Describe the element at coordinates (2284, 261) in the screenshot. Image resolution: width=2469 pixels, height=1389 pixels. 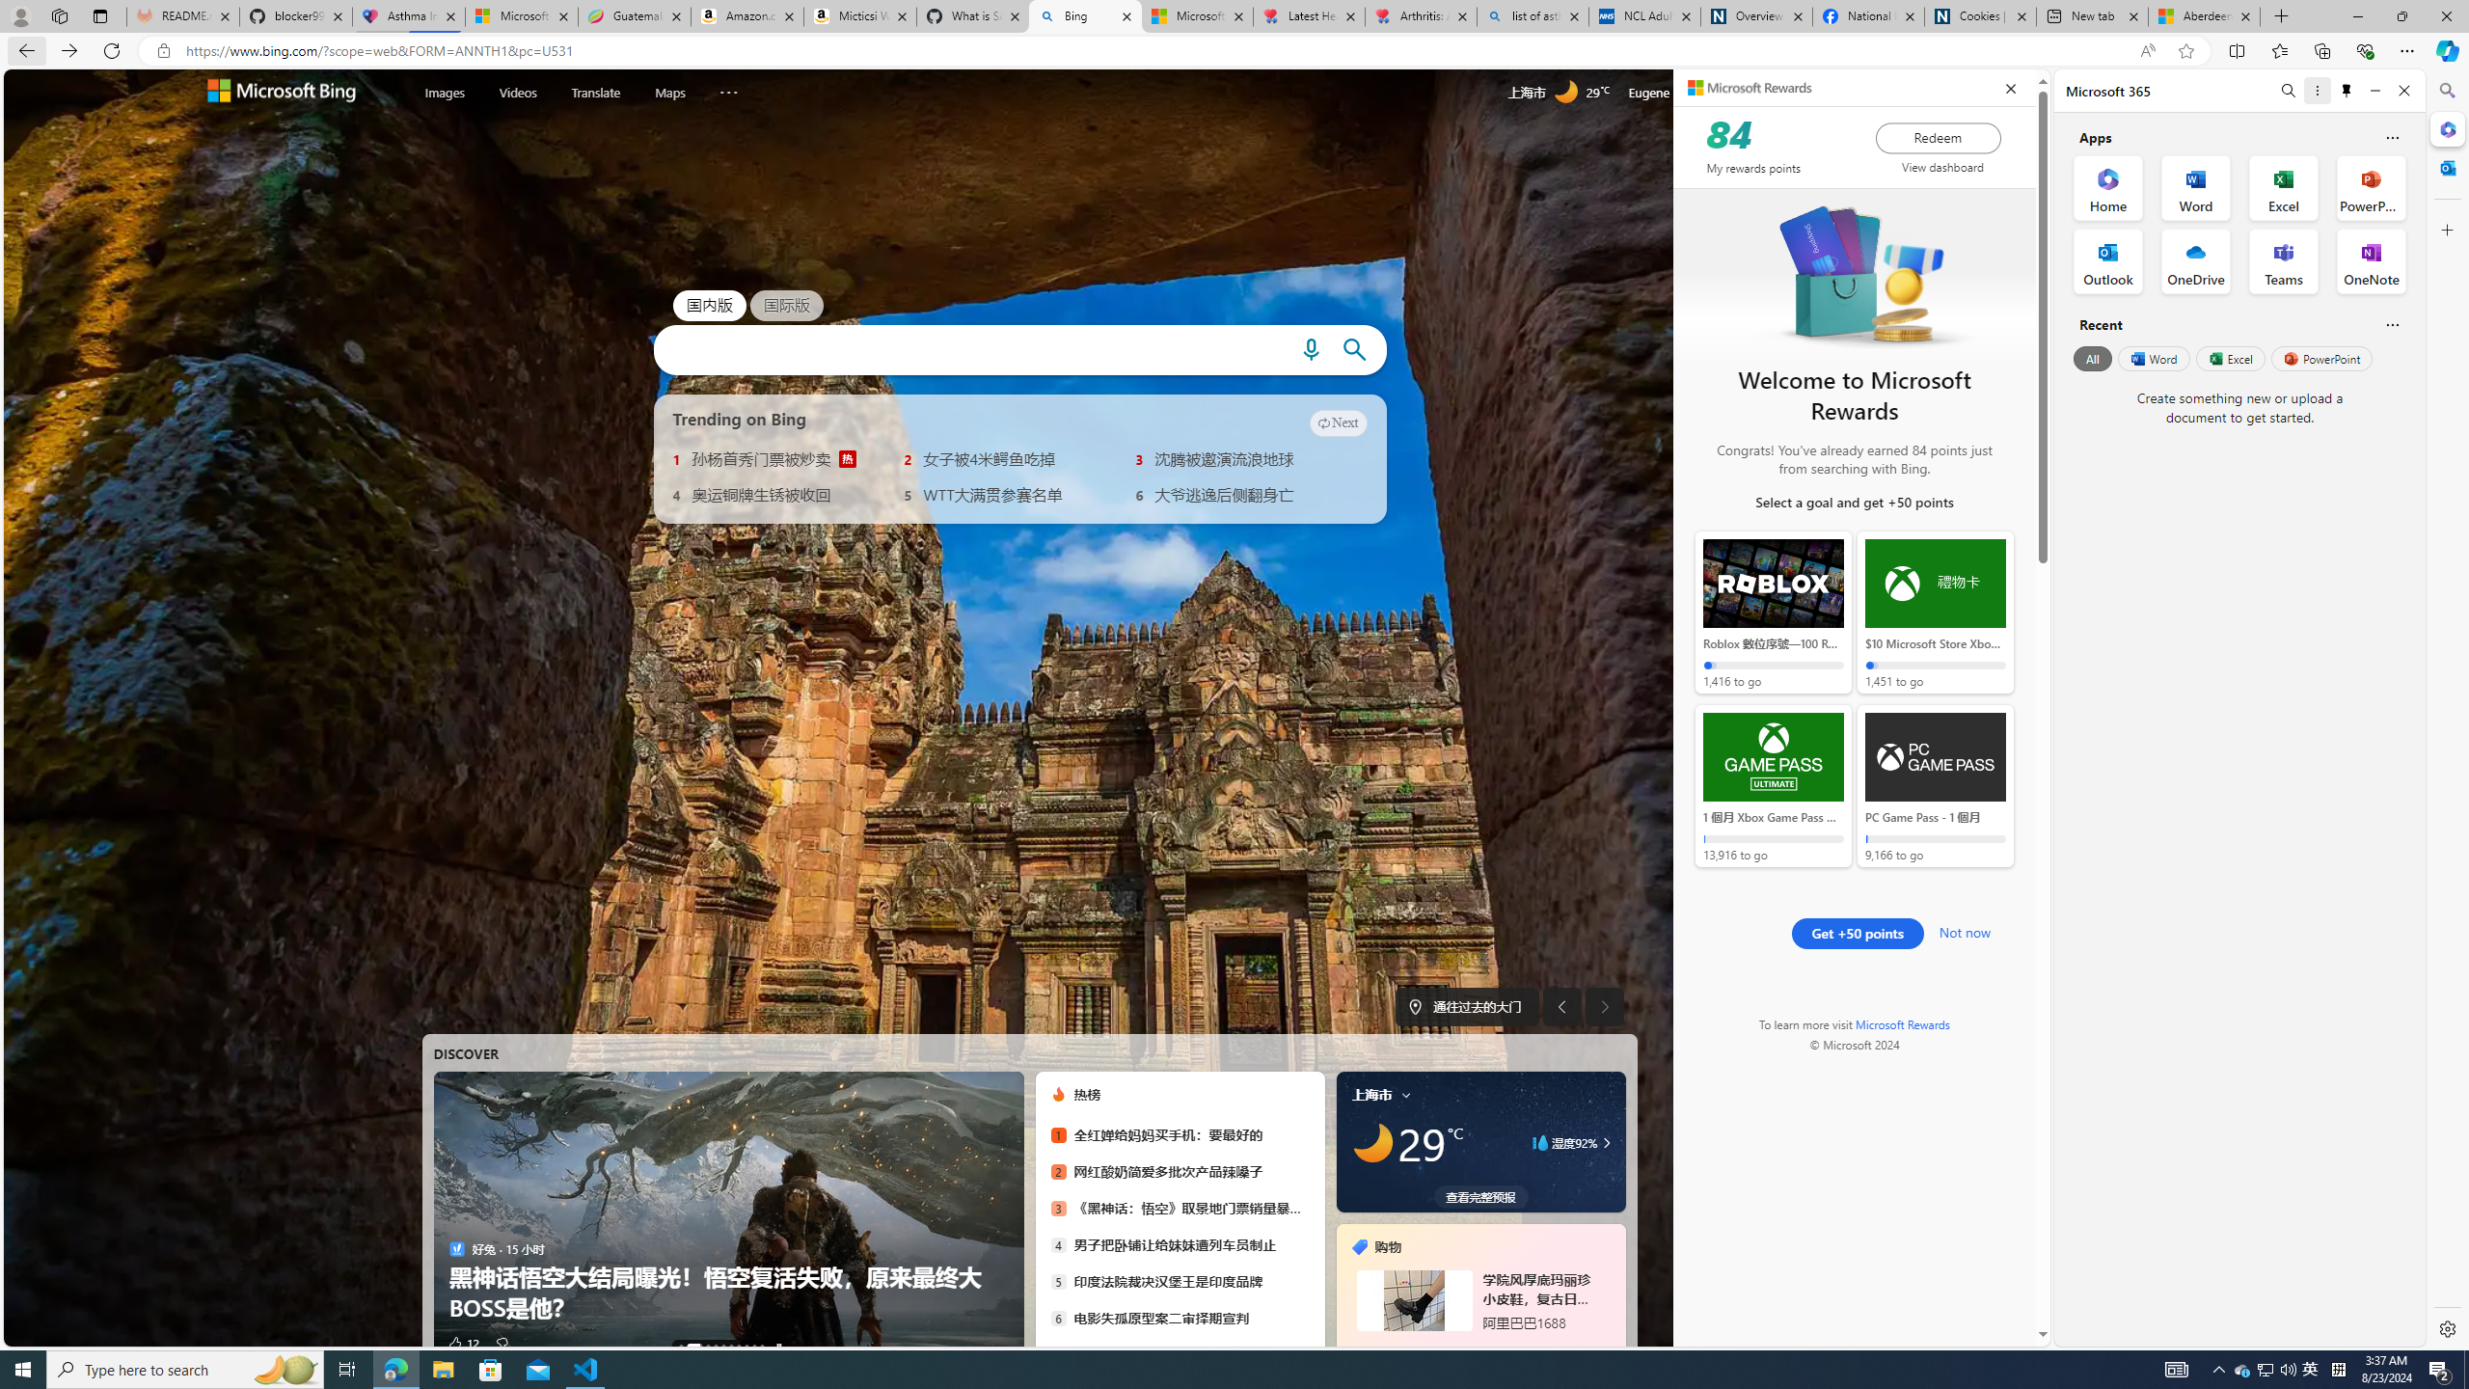
I see `Teams Office App` at that location.